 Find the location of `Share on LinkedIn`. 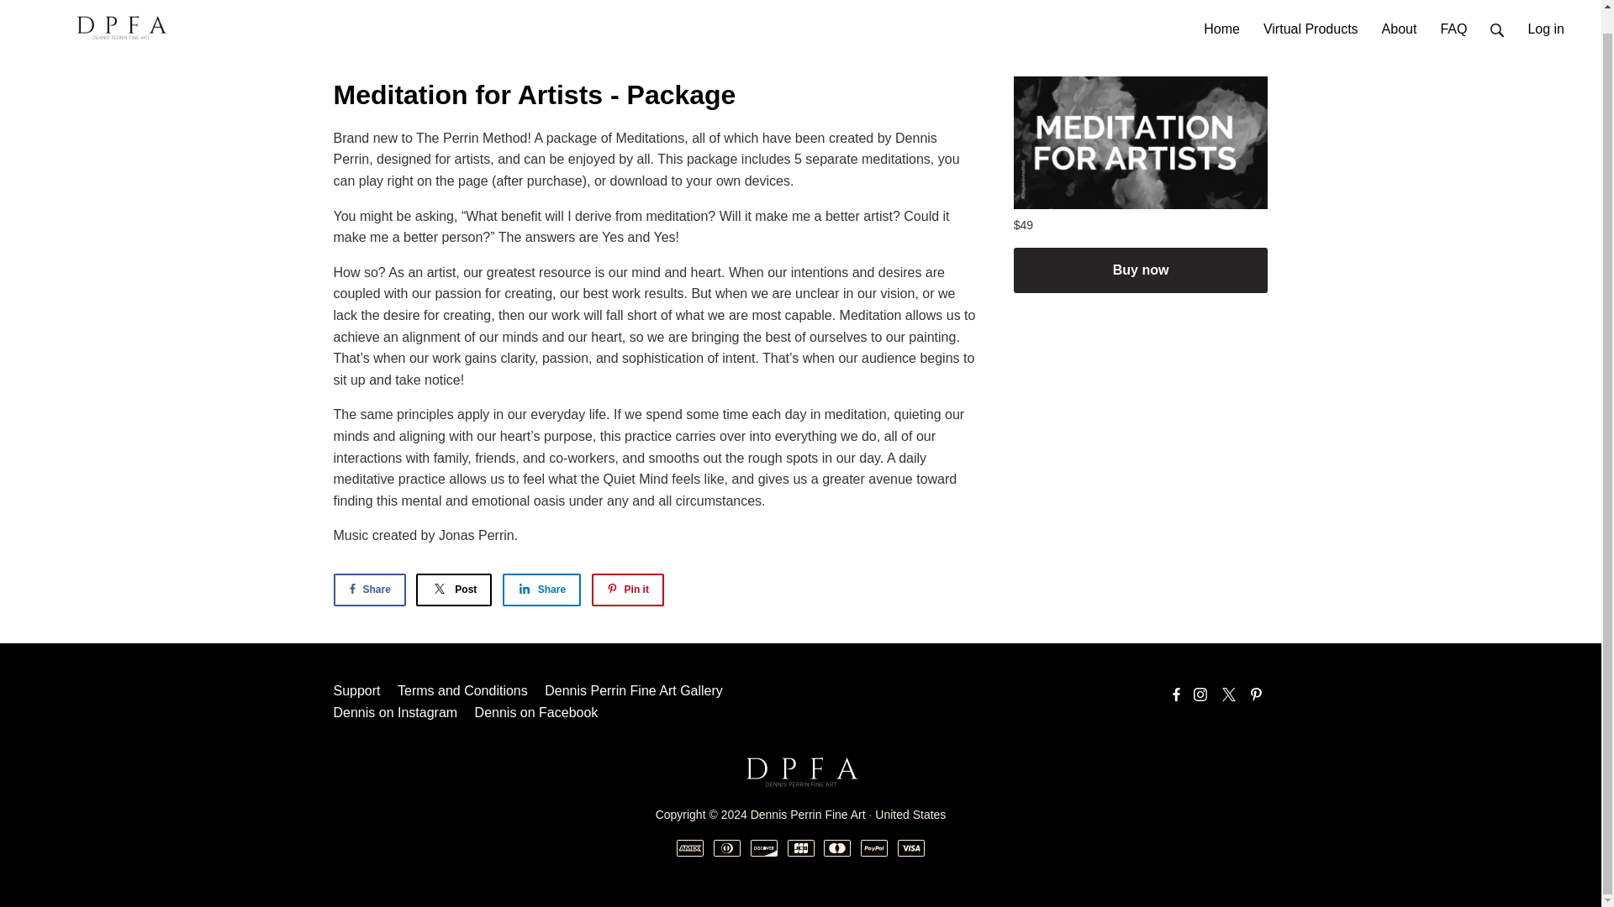

Share on LinkedIn is located at coordinates (541, 590).